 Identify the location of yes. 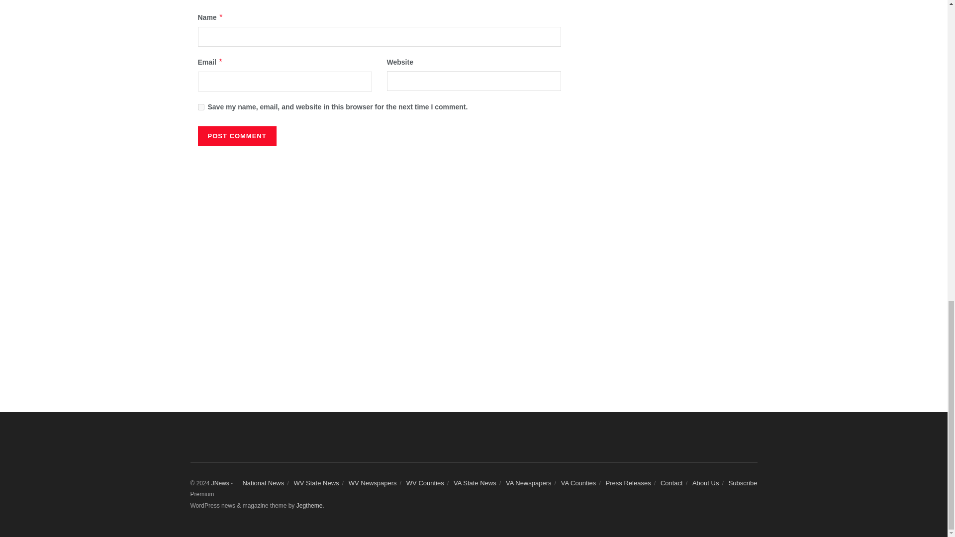
(201, 107).